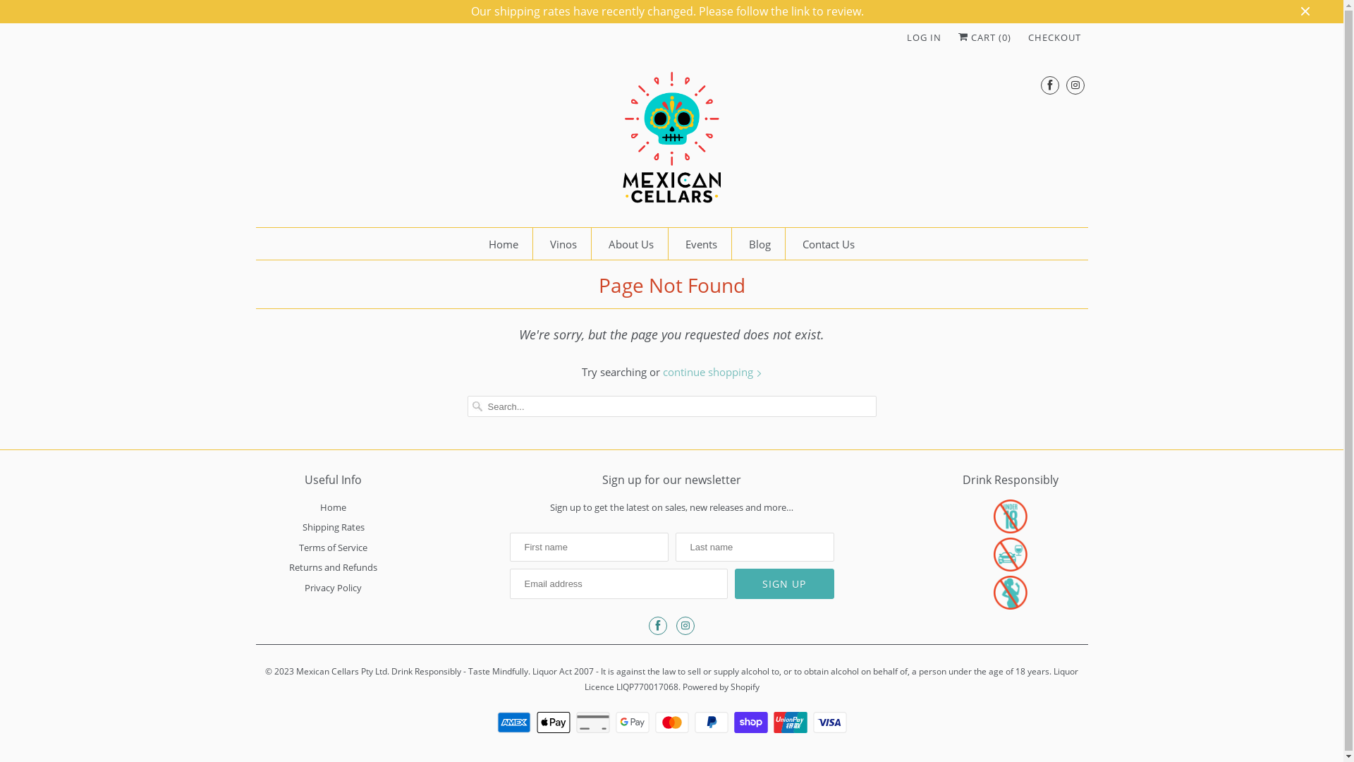 Image resolution: width=1354 pixels, height=762 pixels. What do you see at coordinates (721, 683) in the screenshot?
I see `Powered by Shopify` at bounding box center [721, 683].